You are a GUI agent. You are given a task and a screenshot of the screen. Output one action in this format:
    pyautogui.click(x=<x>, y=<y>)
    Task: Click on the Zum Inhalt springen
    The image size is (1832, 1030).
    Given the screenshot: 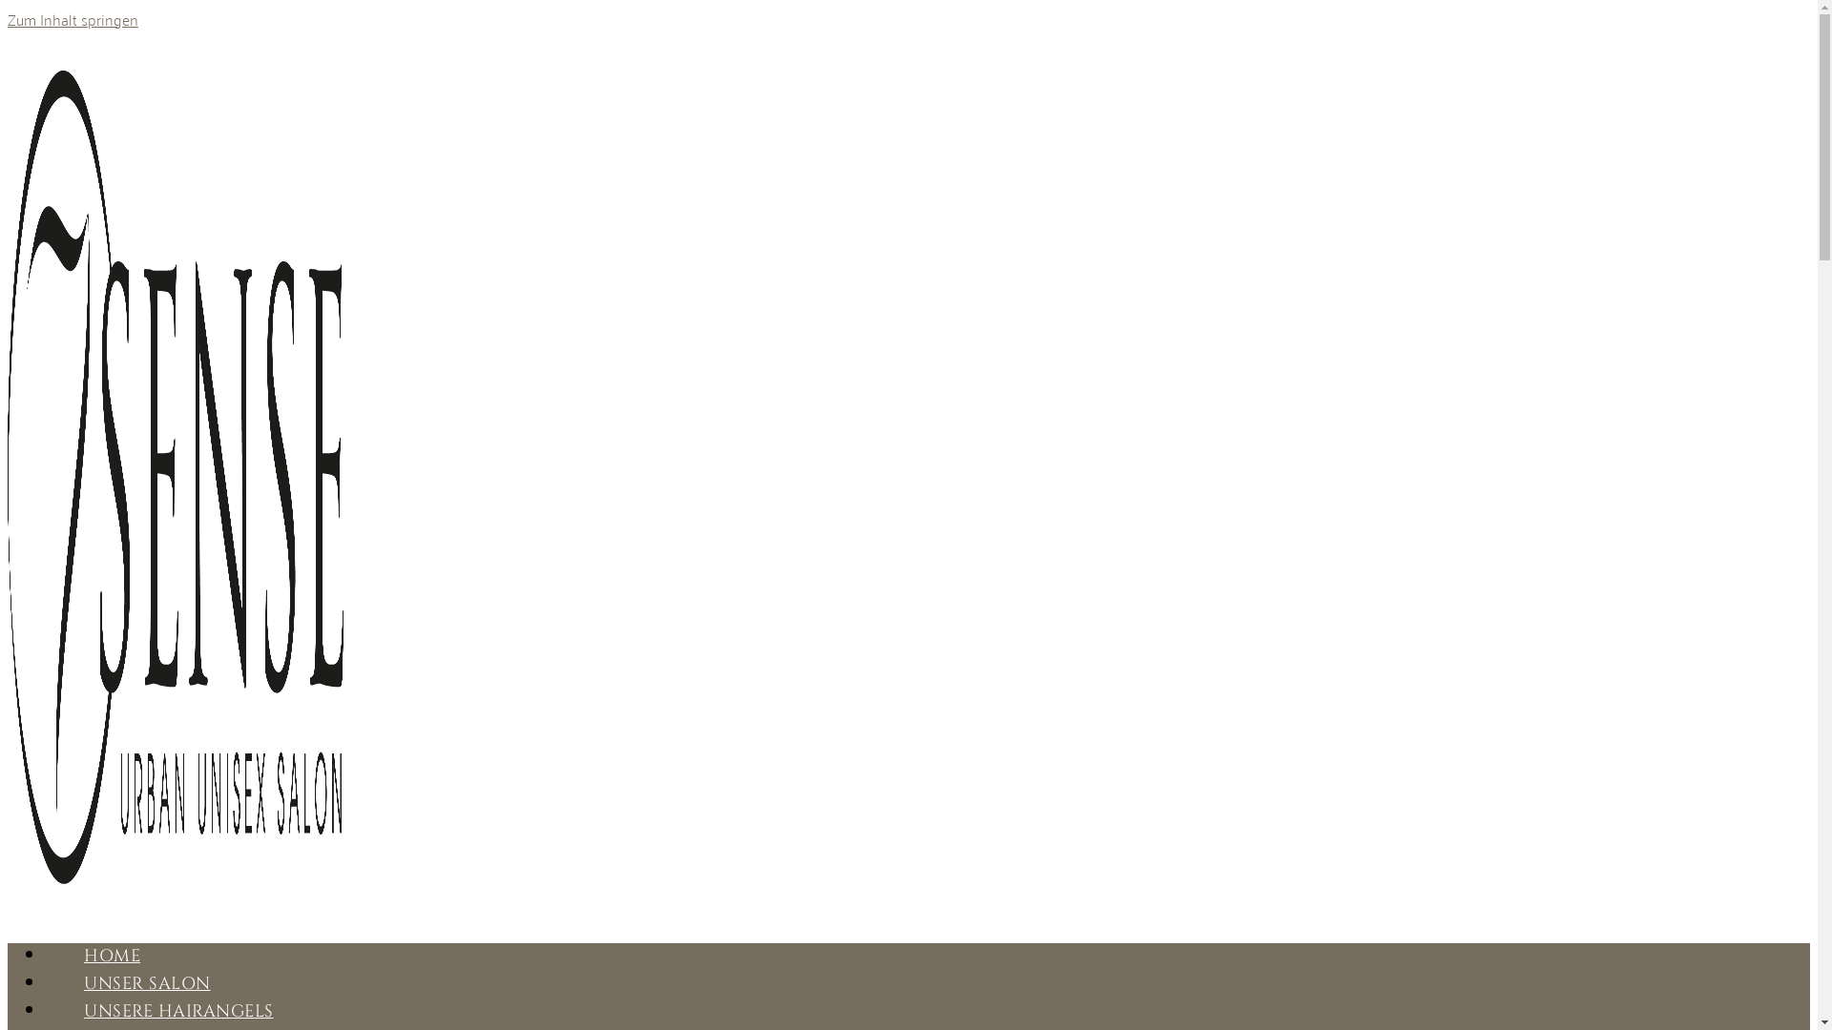 What is the action you would take?
    pyautogui.click(x=73, y=19)
    